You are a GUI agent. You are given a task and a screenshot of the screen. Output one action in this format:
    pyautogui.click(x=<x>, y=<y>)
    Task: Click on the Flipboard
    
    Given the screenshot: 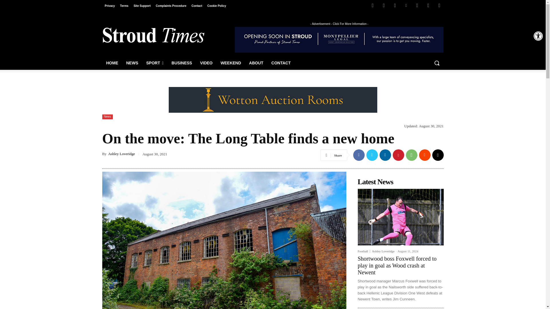 What is the action you would take?
    pyautogui.click(x=384, y=5)
    